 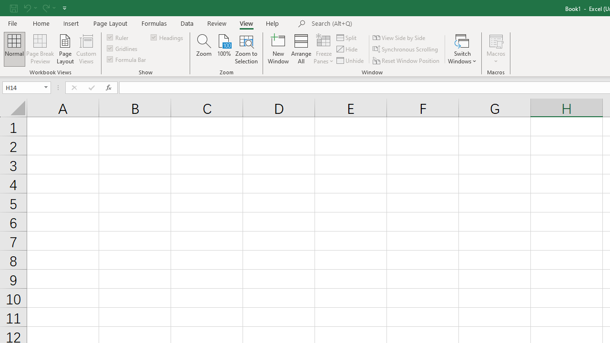 What do you see at coordinates (462, 49) in the screenshot?
I see `Switch Windows` at bounding box center [462, 49].